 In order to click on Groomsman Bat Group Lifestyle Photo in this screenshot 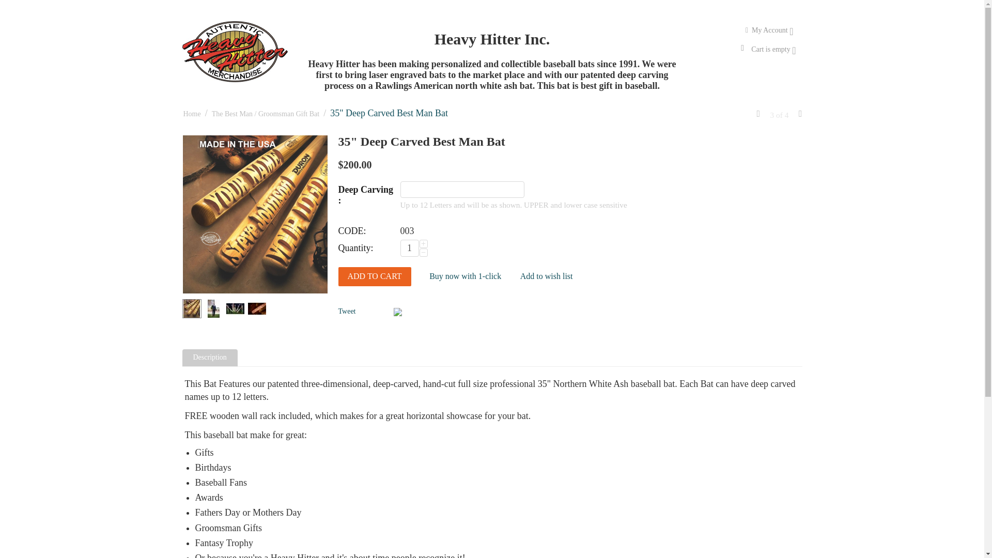, I will do `click(235, 308)`.